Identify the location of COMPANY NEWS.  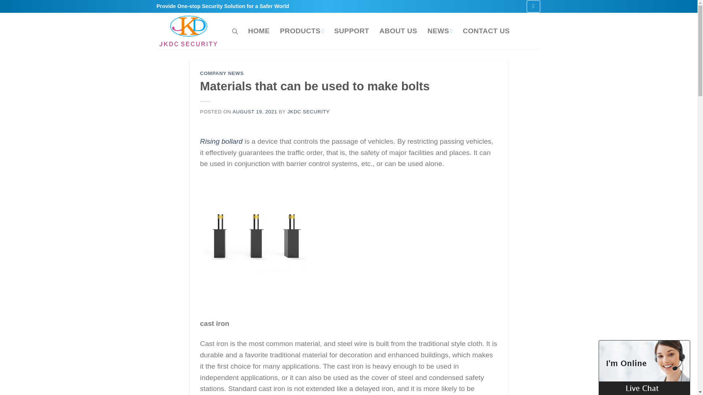
(222, 73).